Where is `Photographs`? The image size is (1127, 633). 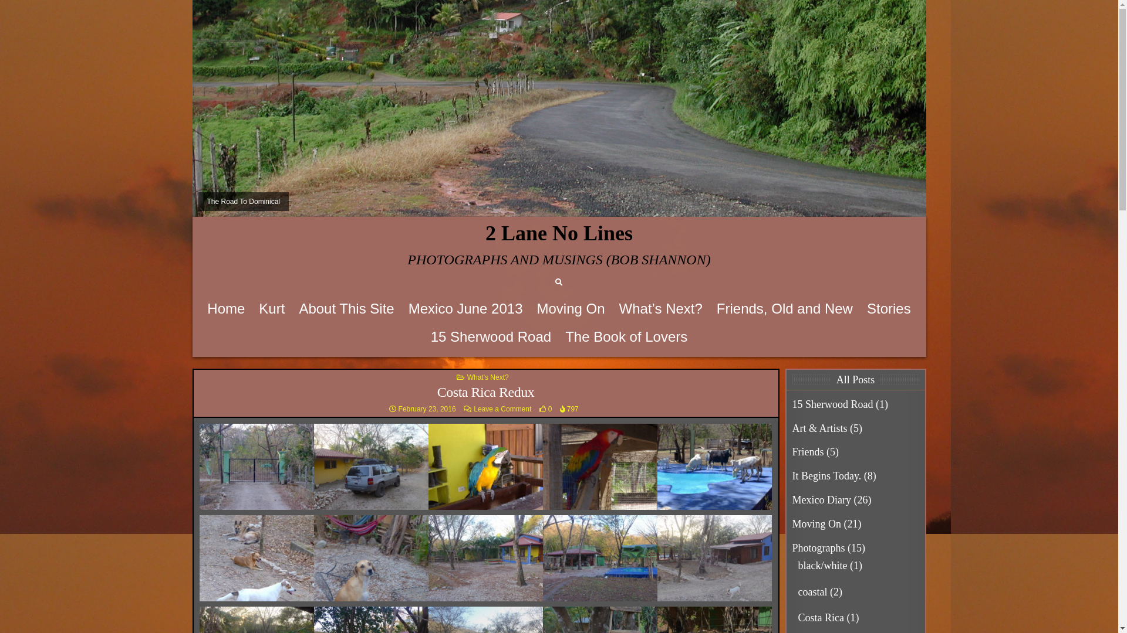 Photographs is located at coordinates (819, 548).